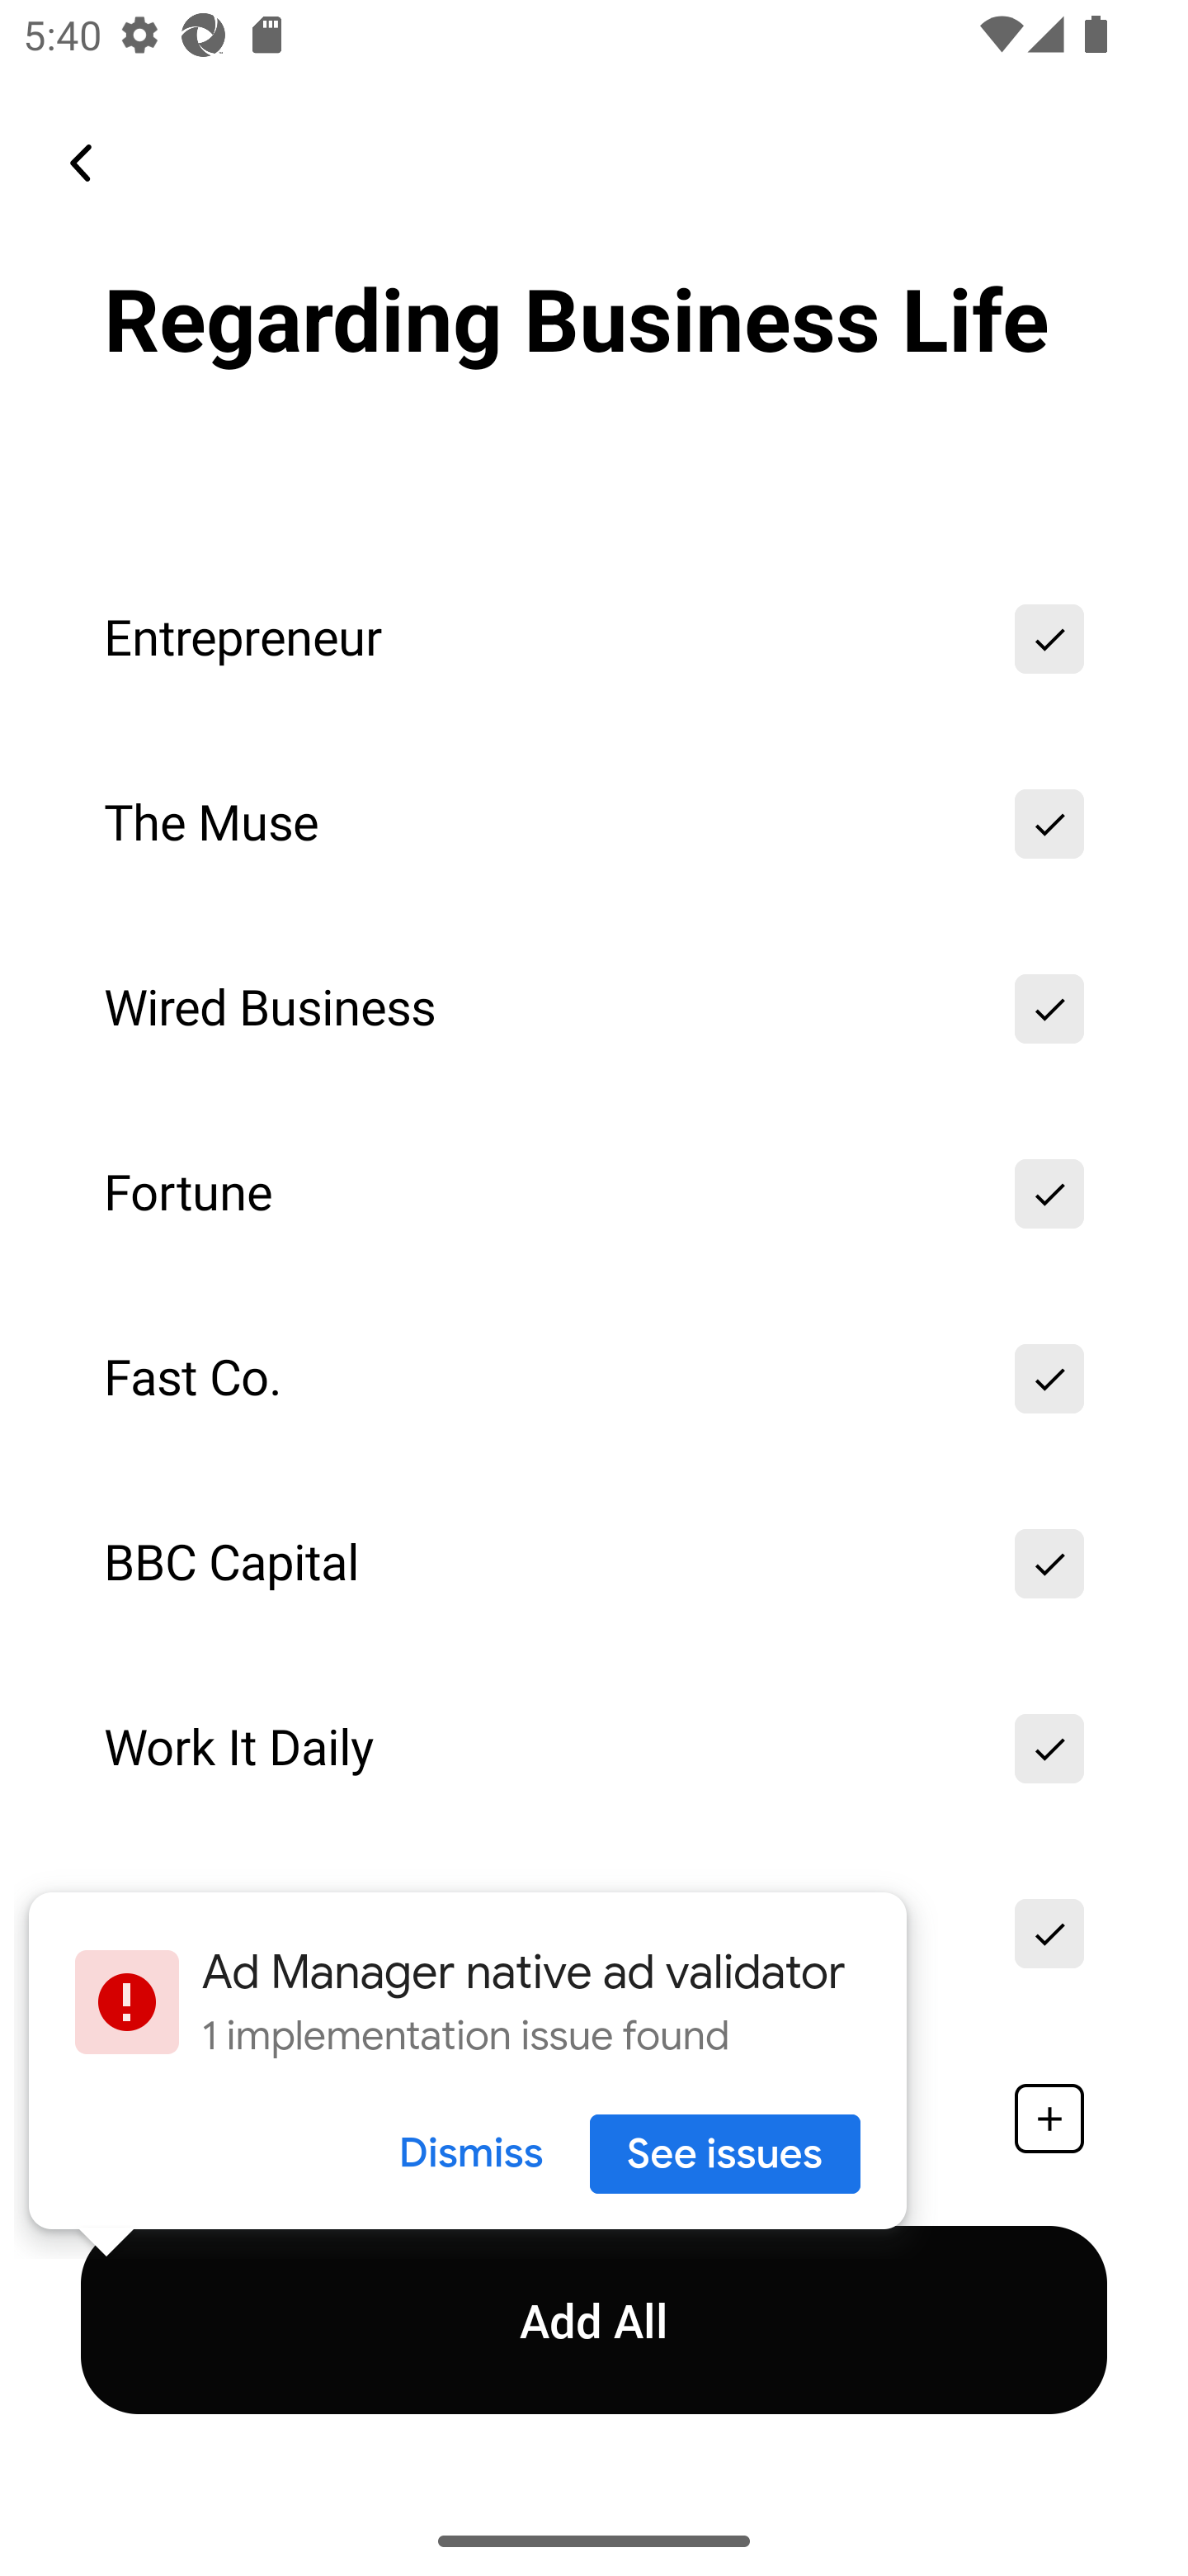  Describe the element at coordinates (81, 162) in the screenshot. I see `Leading Icon` at that location.